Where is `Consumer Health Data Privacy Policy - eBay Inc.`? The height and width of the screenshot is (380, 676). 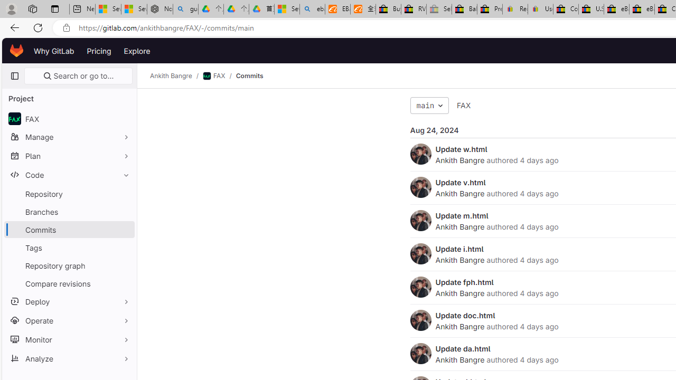 Consumer Health Data Privacy Policy - eBay Inc. is located at coordinates (566, 9).